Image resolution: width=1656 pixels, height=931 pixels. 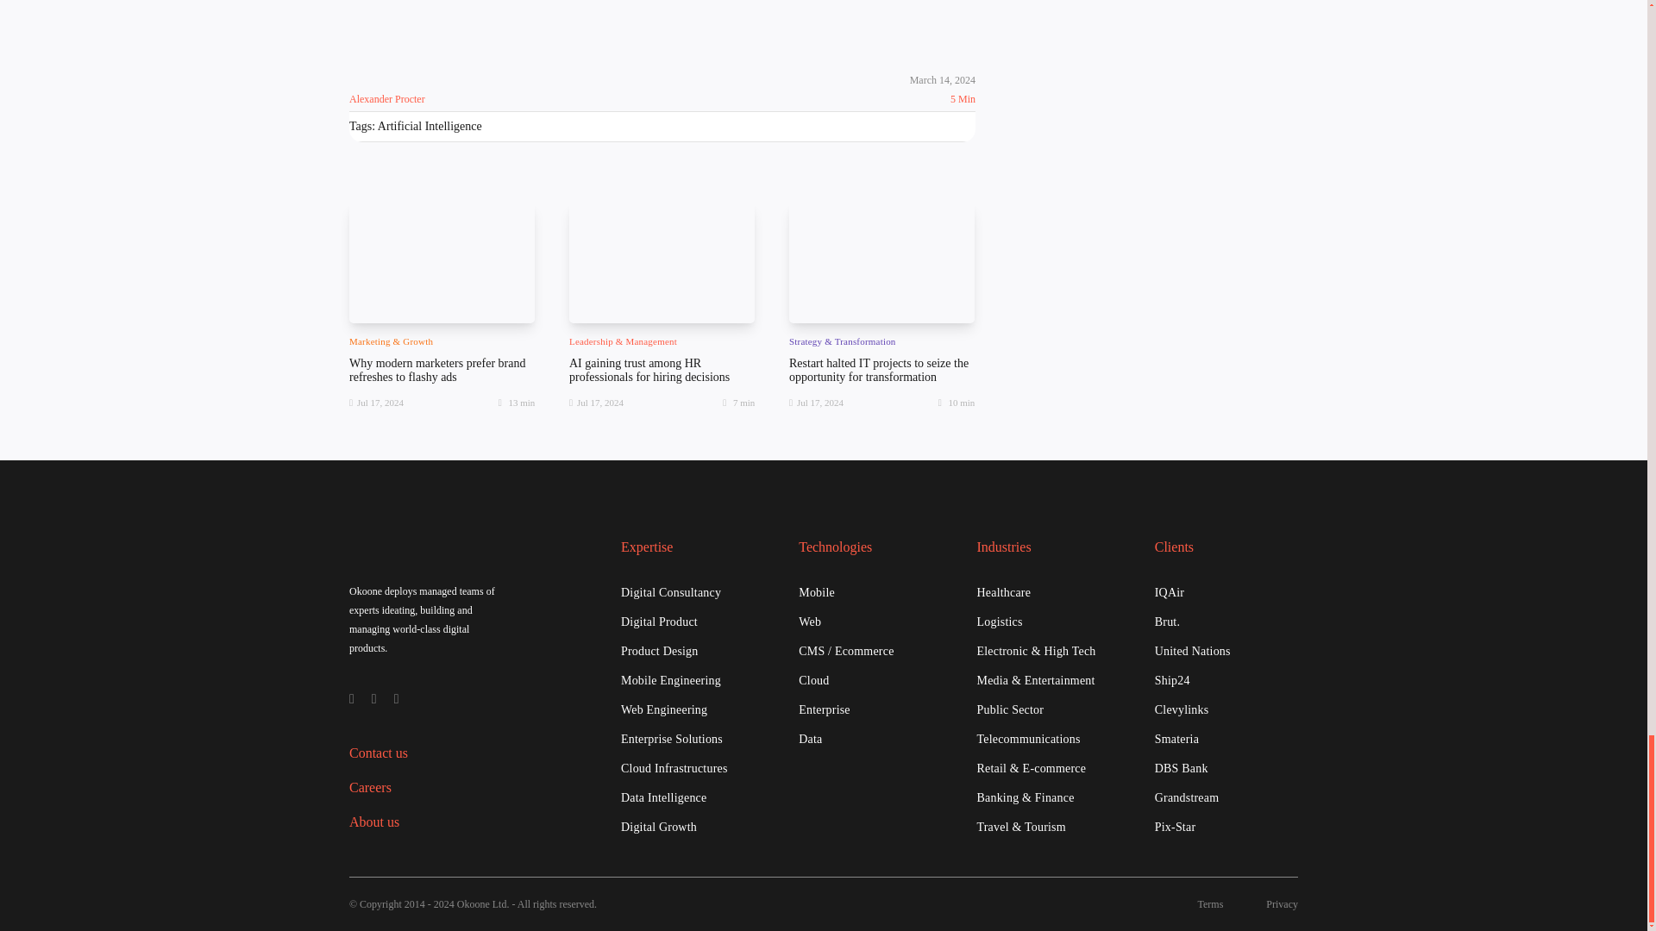 What do you see at coordinates (436, 369) in the screenshot?
I see `Why modern marketers prefer brand refreshes to flashy ads` at bounding box center [436, 369].